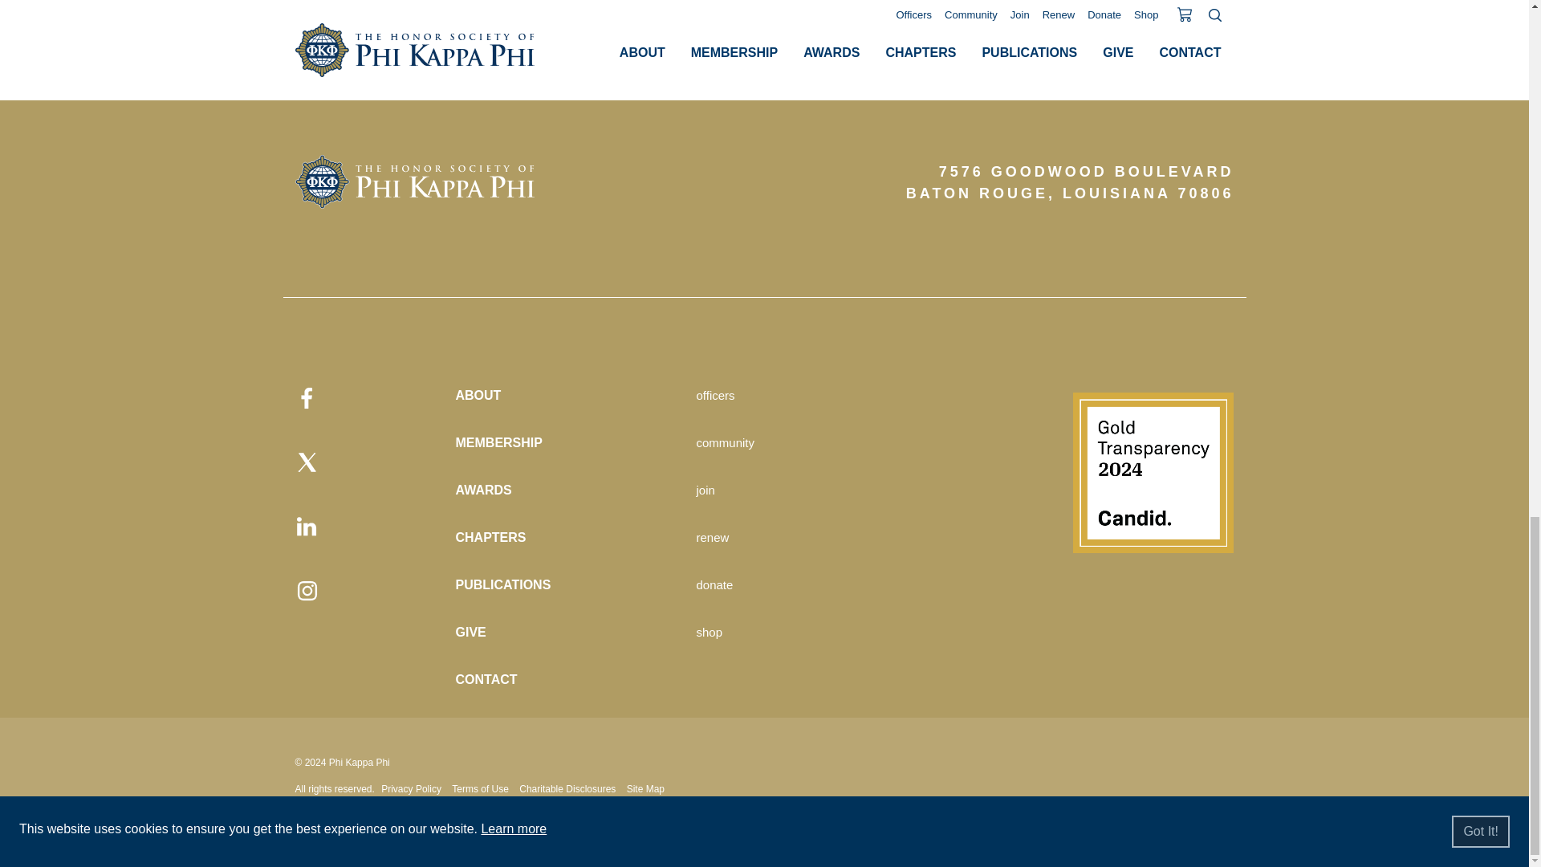 The image size is (1541, 867). Describe the element at coordinates (480, 789) in the screenshot. I see `Terms of Use` at that location.